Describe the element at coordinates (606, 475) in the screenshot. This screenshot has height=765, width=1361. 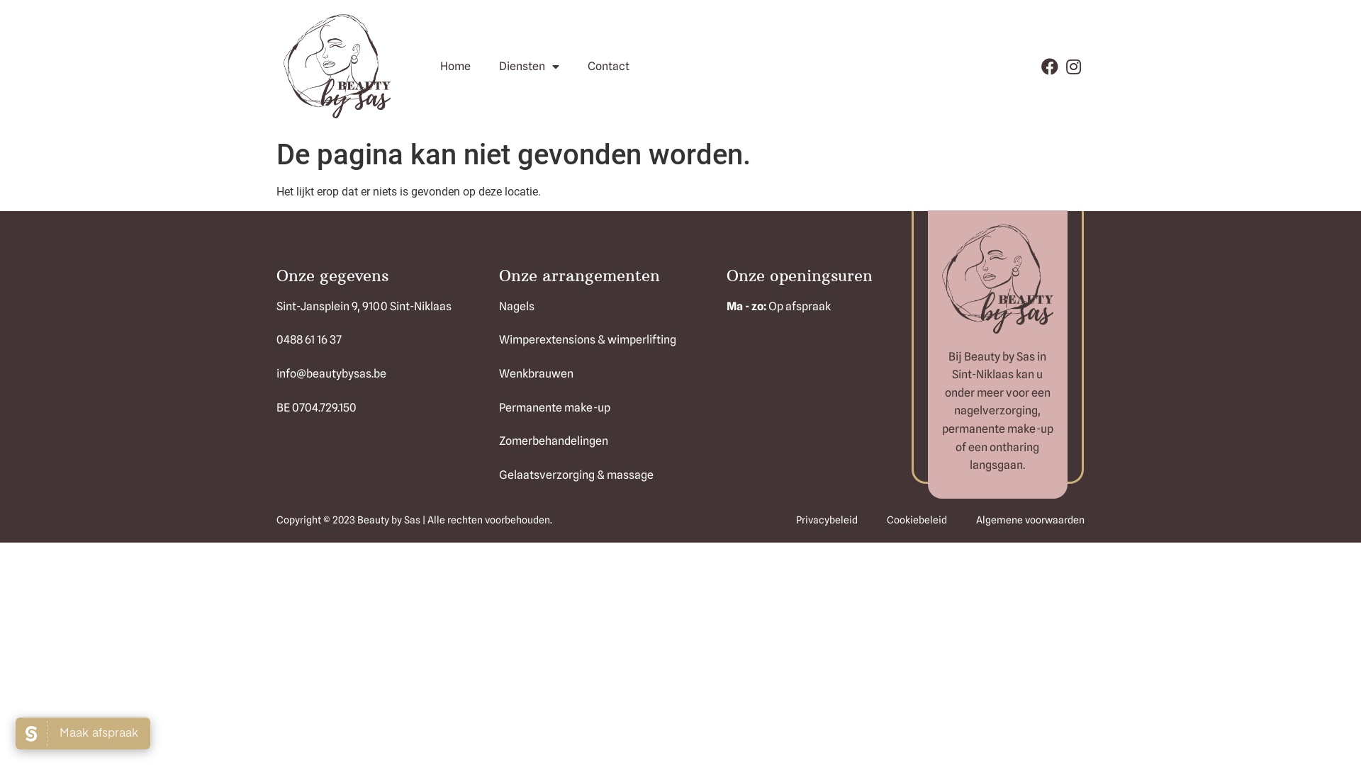
I see `Gelaatsverzorging & massage` at that location.